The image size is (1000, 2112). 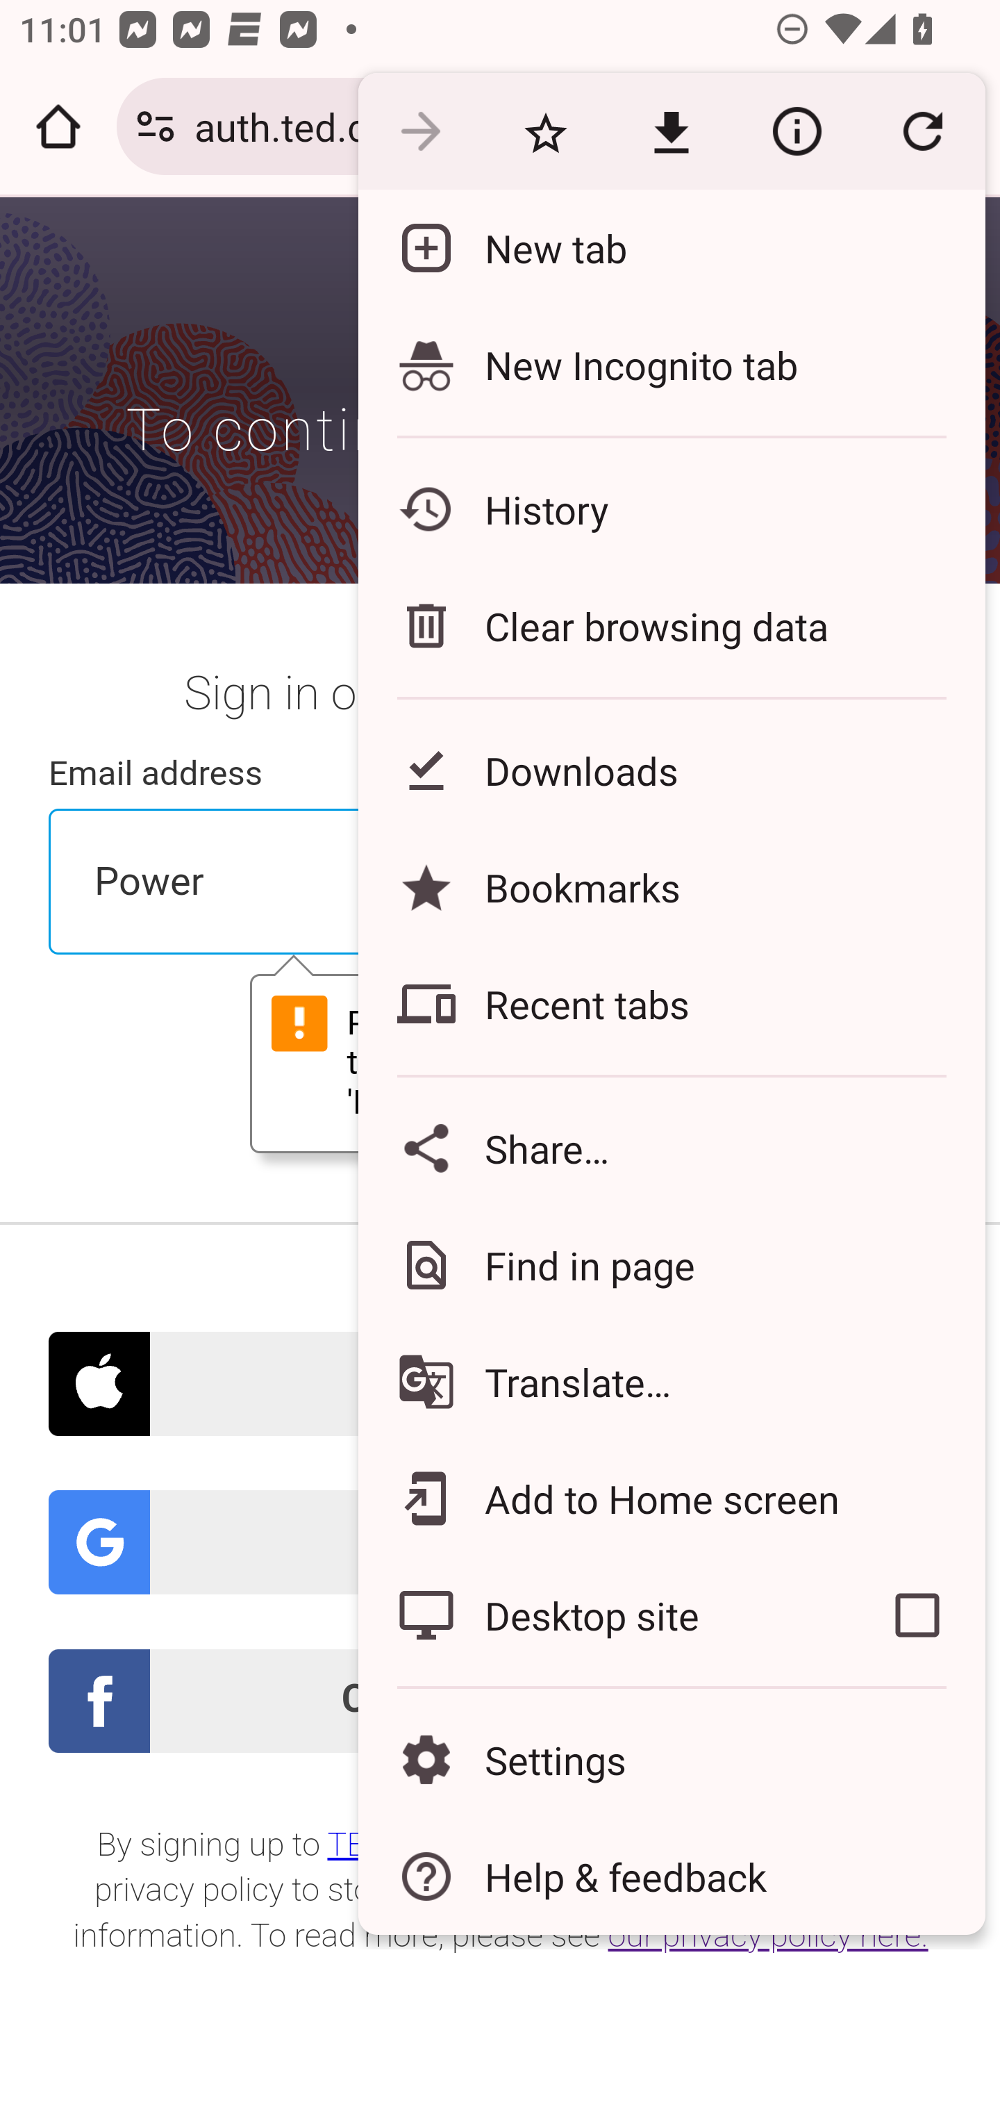 I want to click on Page info, so click(x=797, y=132).